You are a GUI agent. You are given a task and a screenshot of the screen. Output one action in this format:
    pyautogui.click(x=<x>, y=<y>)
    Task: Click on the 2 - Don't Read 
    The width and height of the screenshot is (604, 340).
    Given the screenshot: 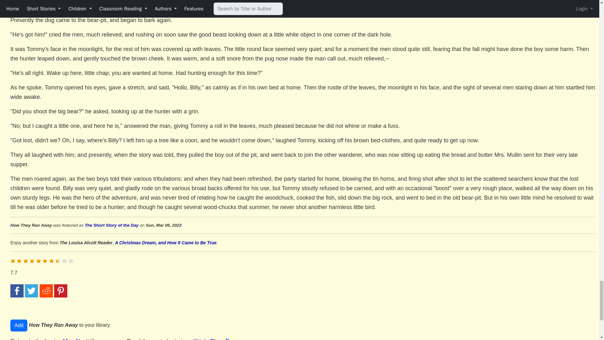 What is the action you would take?
    pyautogui.click(x=19, y=261)
    